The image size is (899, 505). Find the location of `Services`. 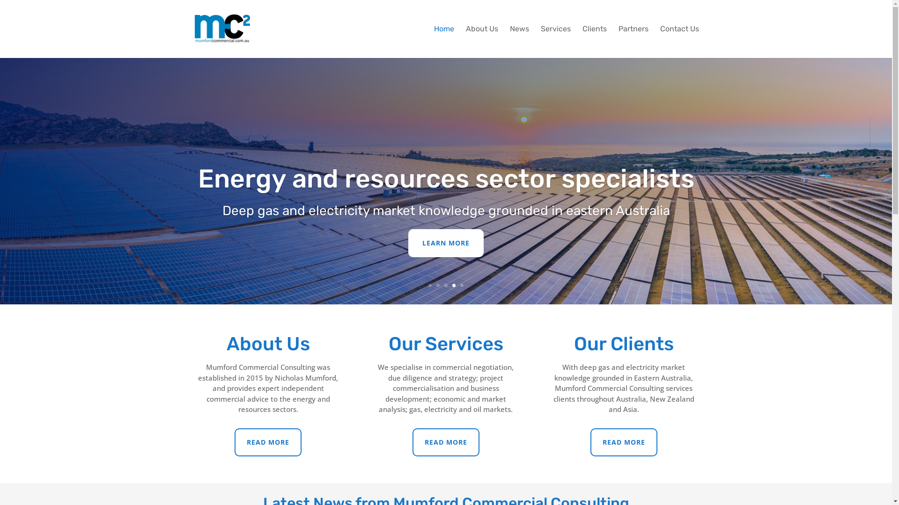

Services is located at coordinates (555, 42).